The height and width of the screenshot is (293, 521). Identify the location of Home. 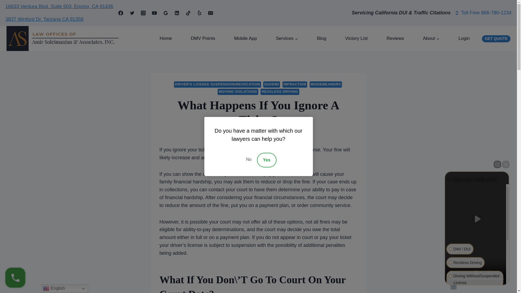
(166, 39).